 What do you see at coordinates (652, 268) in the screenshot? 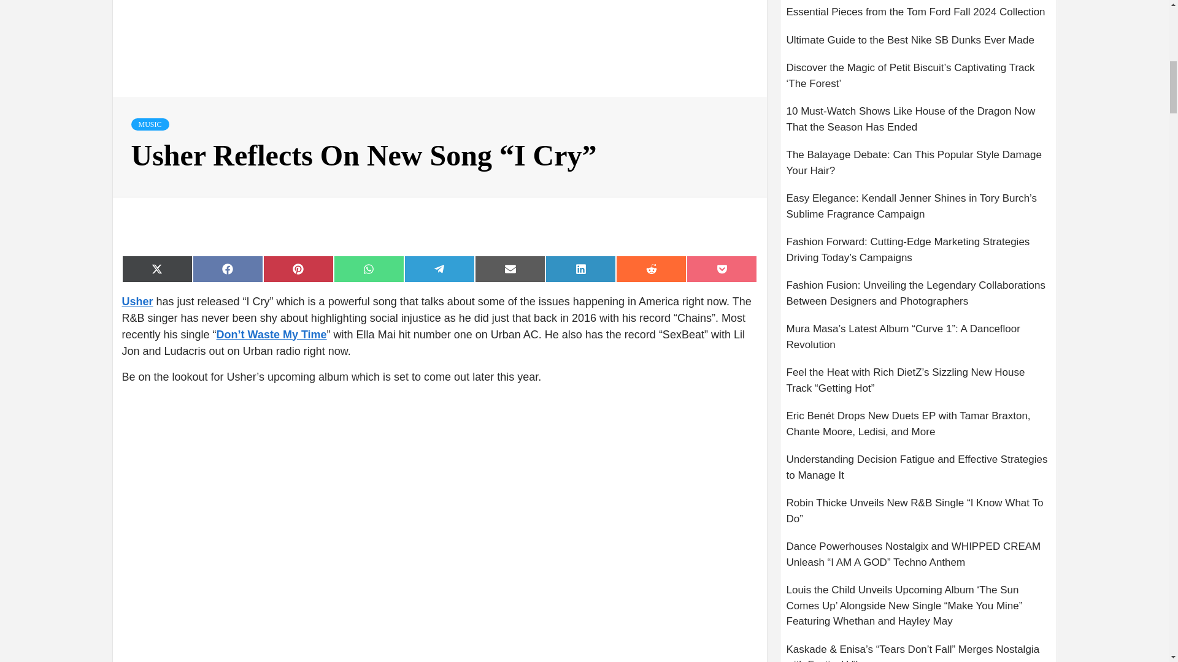
I see `Share on Reddit` at bounding box center [652, 268].